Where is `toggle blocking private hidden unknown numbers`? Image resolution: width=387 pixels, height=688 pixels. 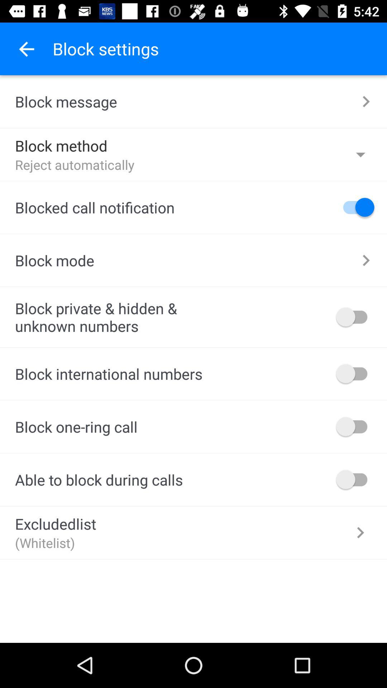
toggle blocking private hidden unknown numbers is located at coordinates (355, 317).